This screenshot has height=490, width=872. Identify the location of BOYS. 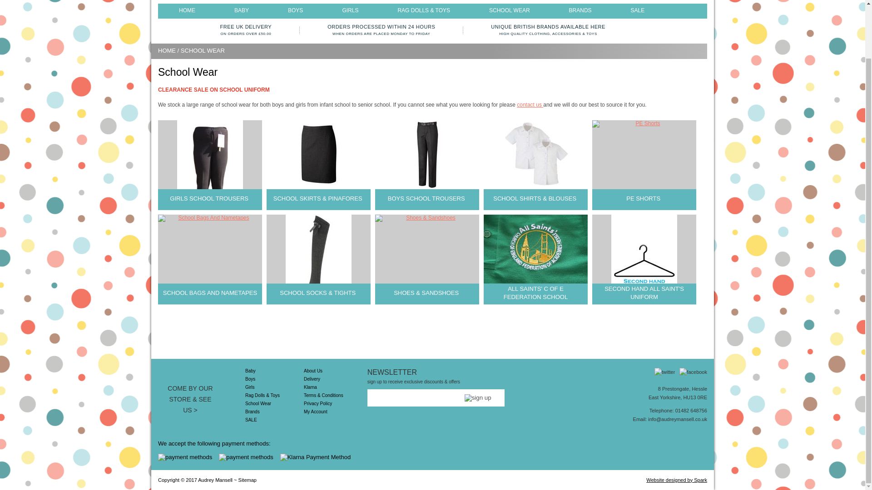
(295, 10).